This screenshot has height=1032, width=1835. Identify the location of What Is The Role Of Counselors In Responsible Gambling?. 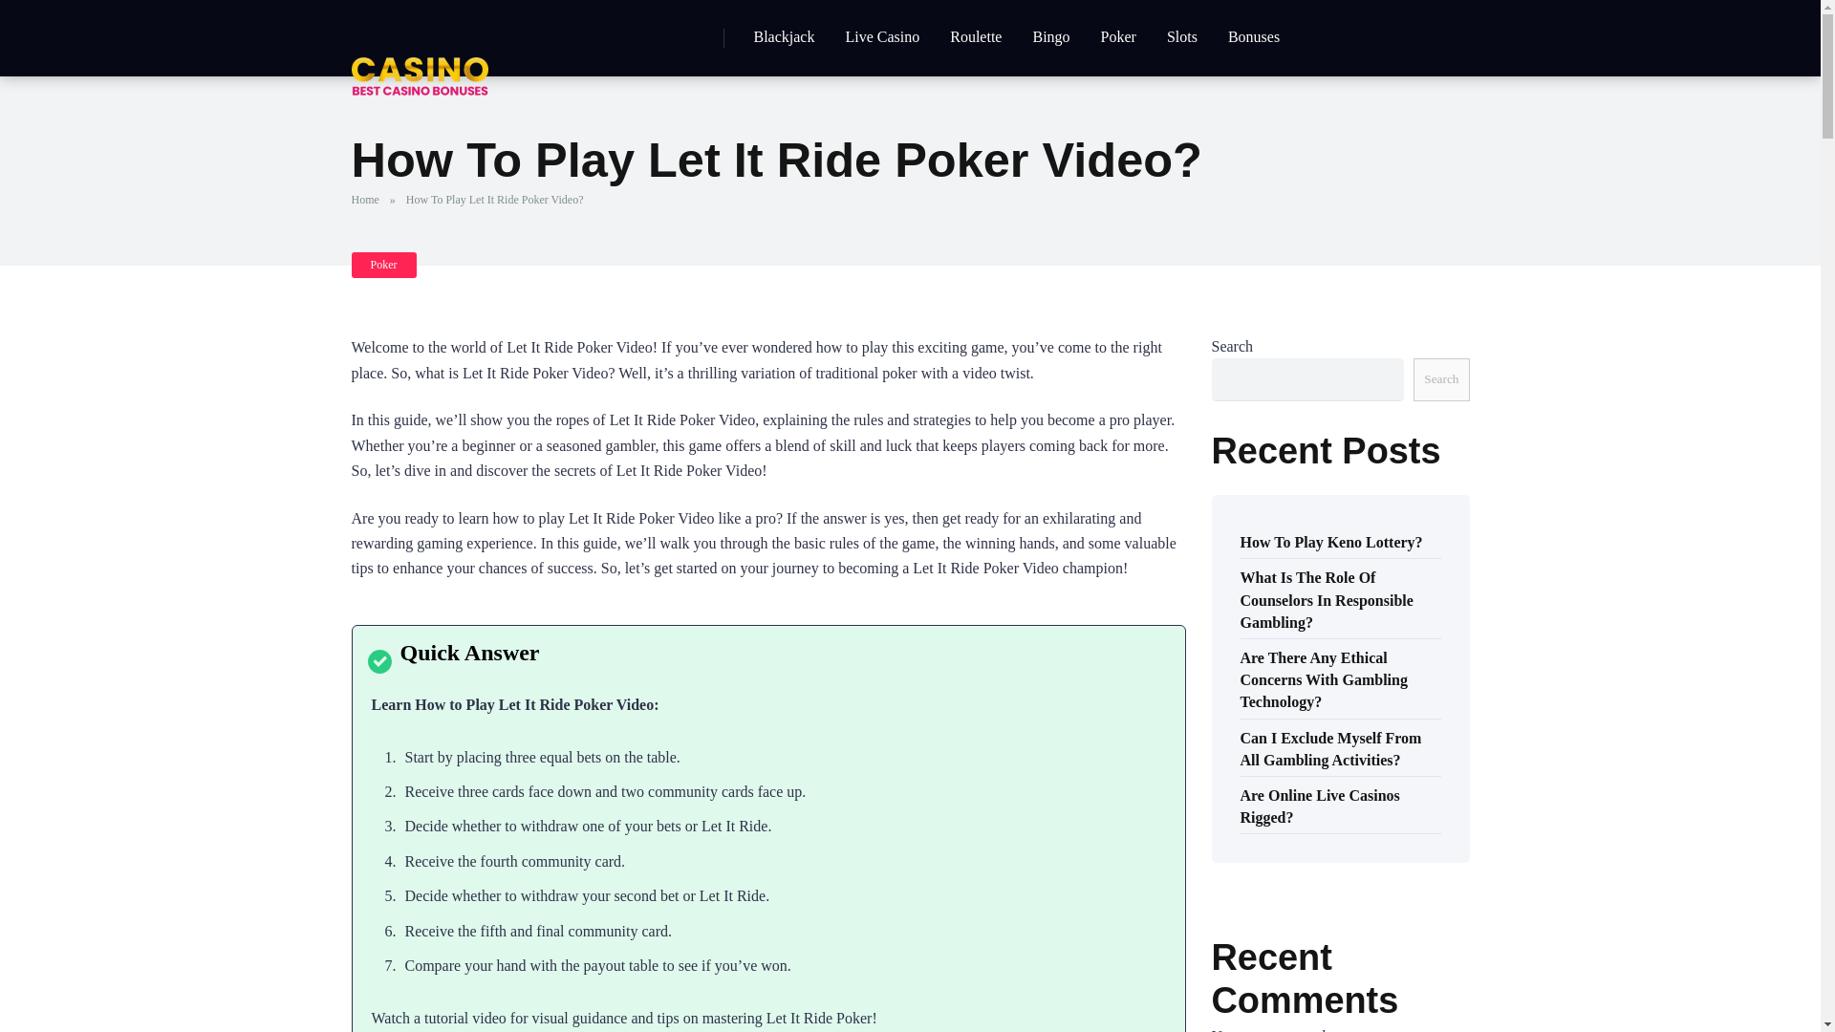
(1327, 598).